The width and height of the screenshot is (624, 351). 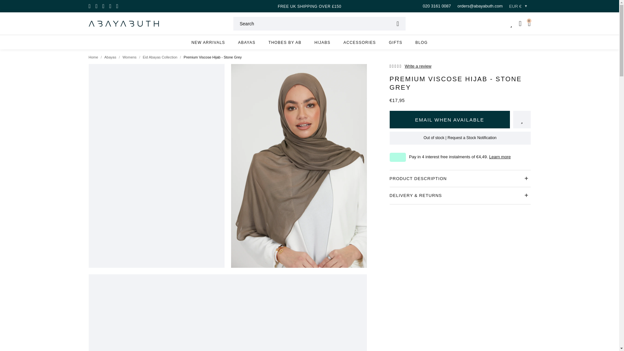 What do you see at coordinates (437, 6) in the screenshot?
I see `020 3161 0087` at bounding box center [437, 6].